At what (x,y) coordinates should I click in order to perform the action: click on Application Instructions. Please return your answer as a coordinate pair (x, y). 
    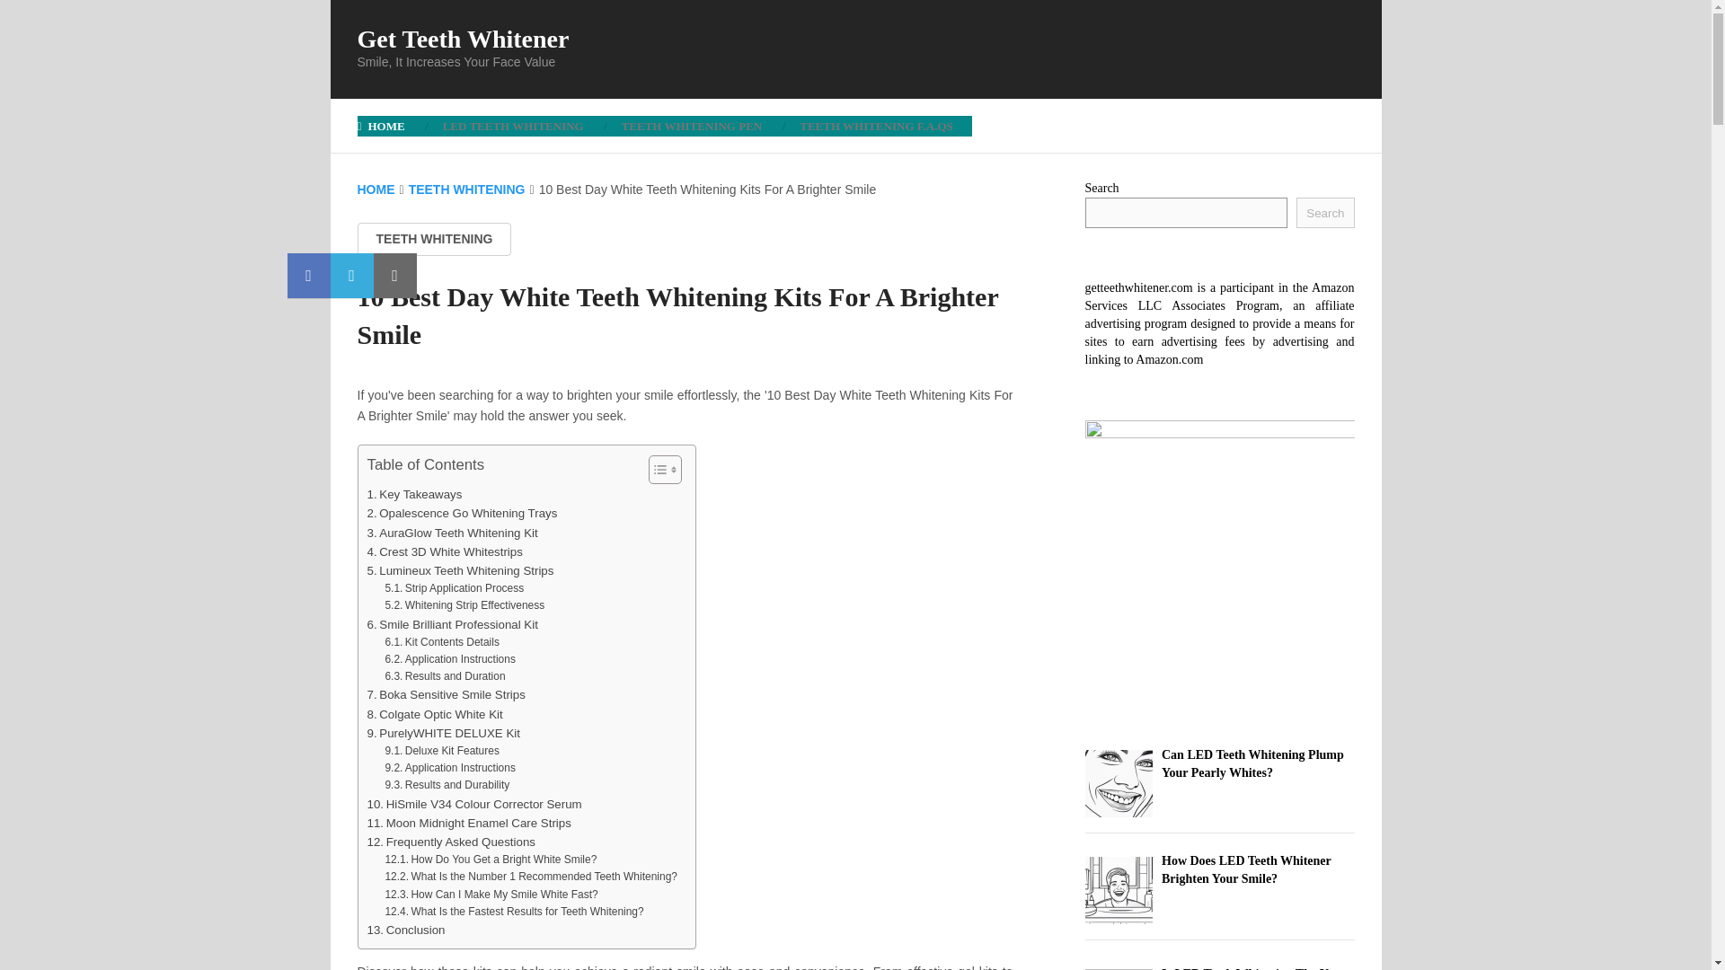
    Looking at the image, I should click on (449, 659).